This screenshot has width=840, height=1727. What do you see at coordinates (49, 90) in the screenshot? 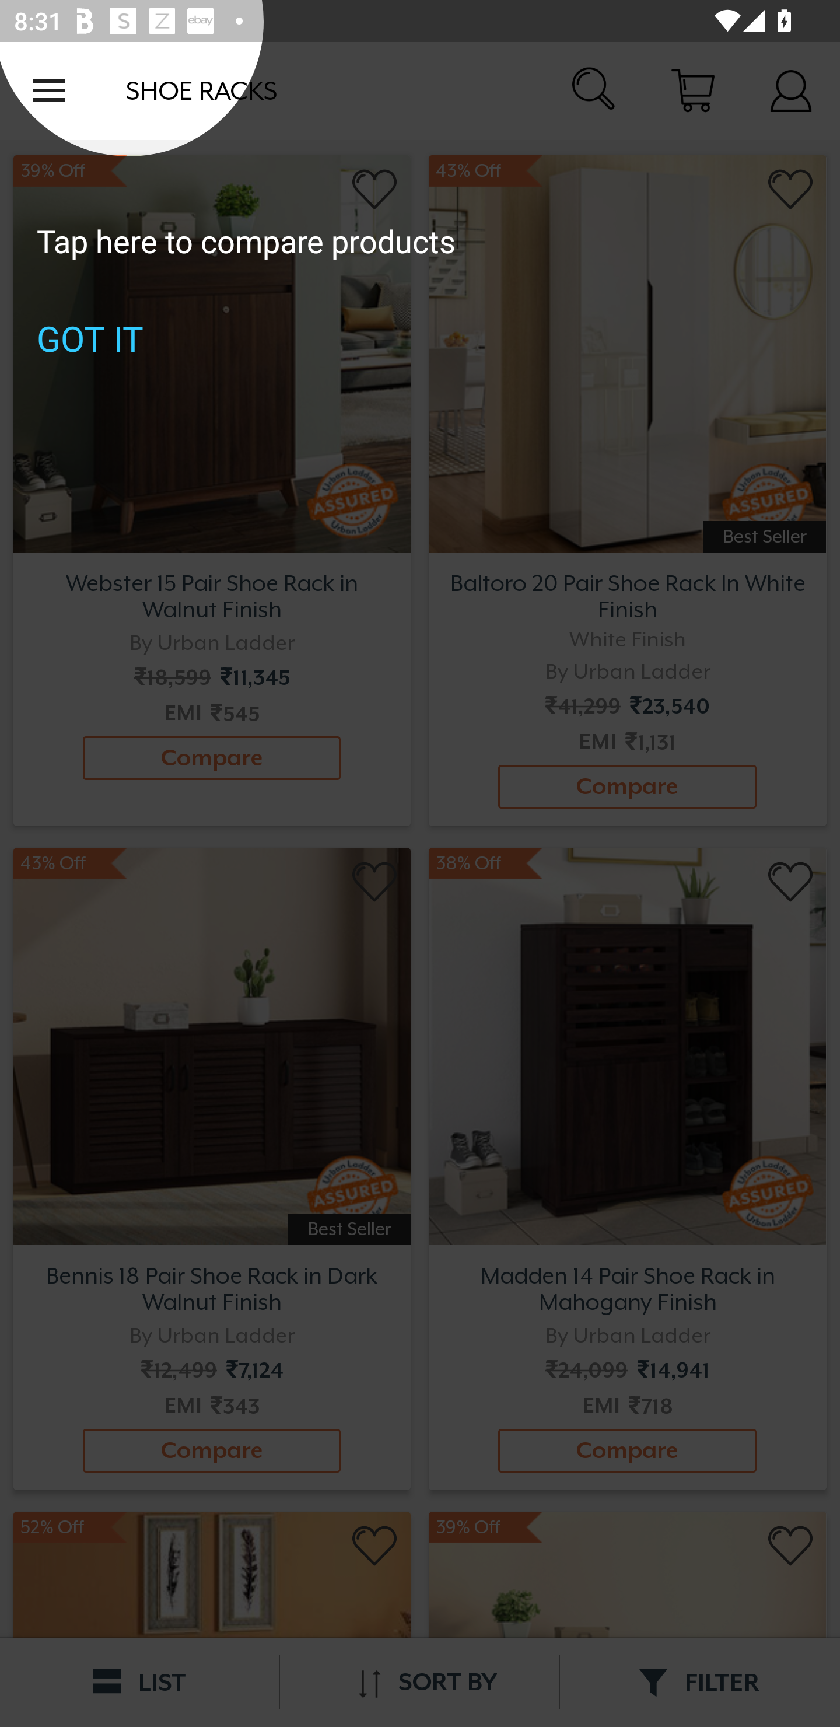
I see `Open navigation drawer` at bounding box center [49, 90].